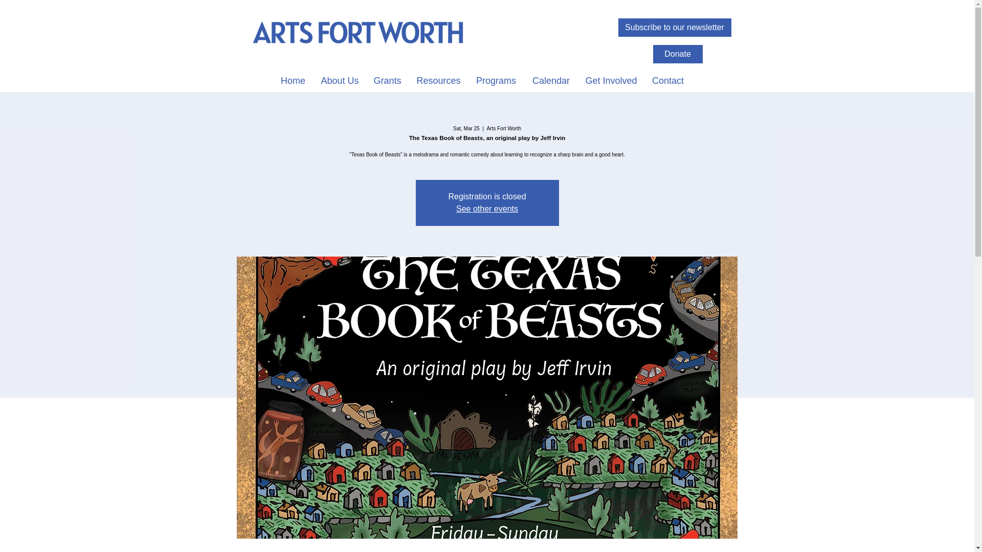 The image size is (982, 552). What do you see at coordinates (611, 80) in the screenshot?
I see `Get Involved` at bounding box center [611, 80].